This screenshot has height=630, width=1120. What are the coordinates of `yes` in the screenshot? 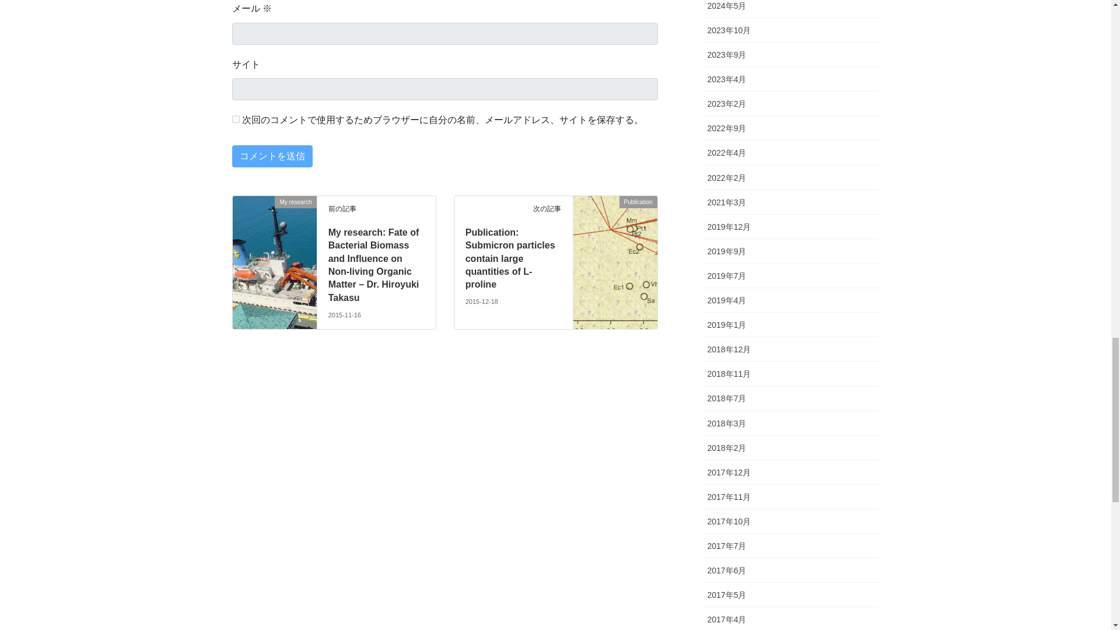 It's located at (236, 119).